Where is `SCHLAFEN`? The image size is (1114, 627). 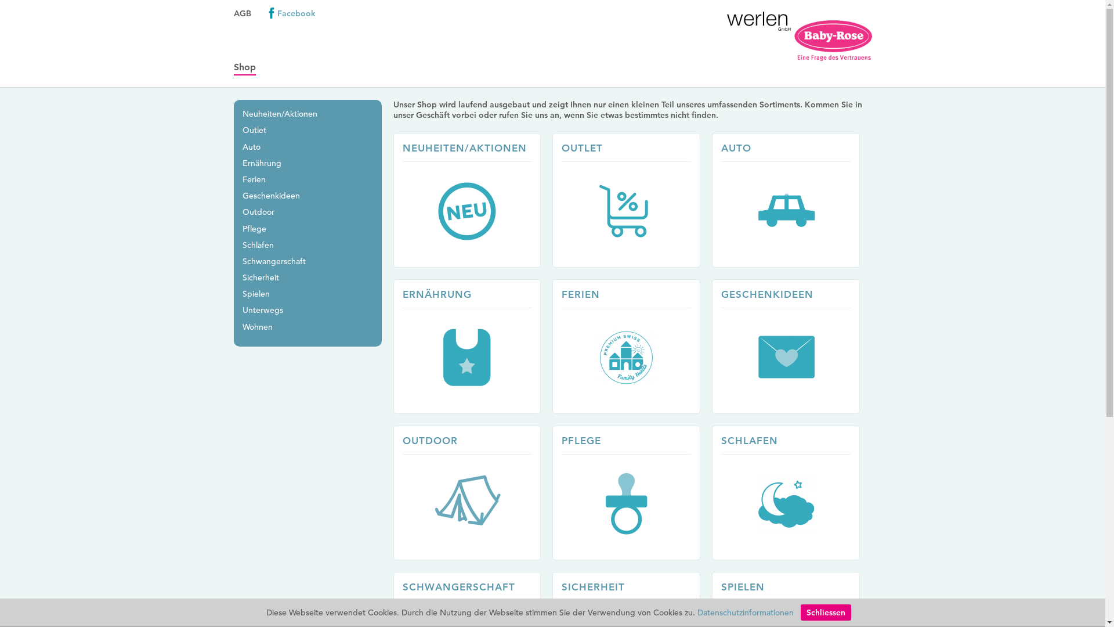
SCHLAFEN is located at coordinates (750, 441).